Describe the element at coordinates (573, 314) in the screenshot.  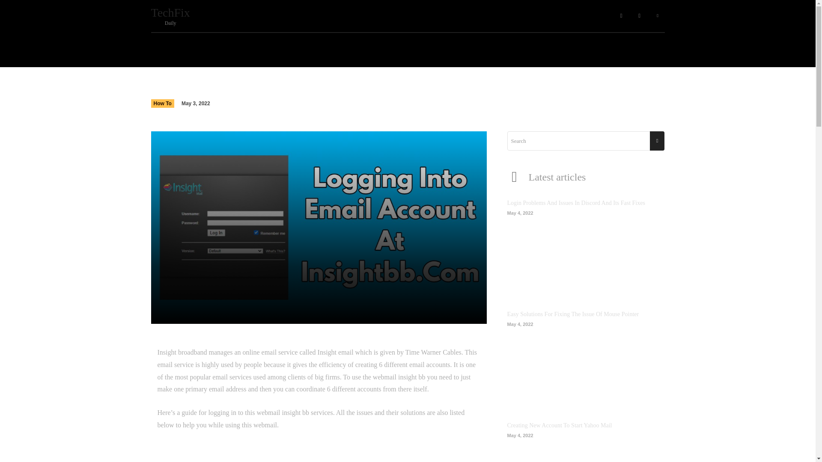
I see `Easy Solutions For Fixing The Issue Of Mouse Pointer` at that location.